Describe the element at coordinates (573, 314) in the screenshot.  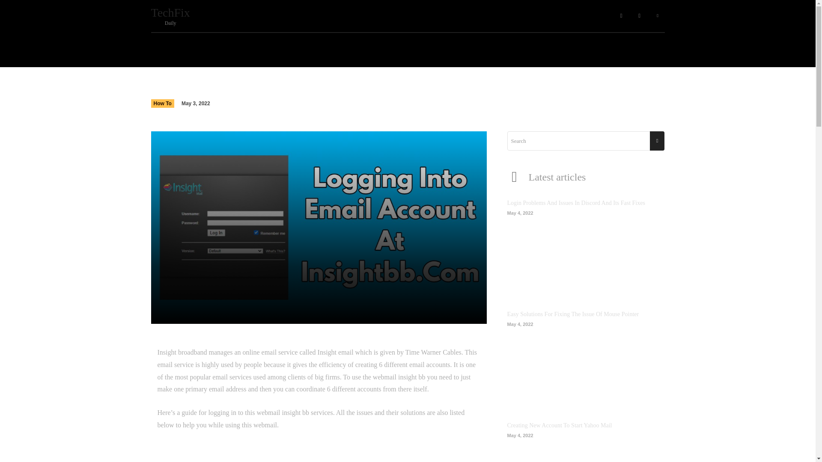
I see `Easy Solutions For Fixing The Issue Of Mouse Pointer` at that location.